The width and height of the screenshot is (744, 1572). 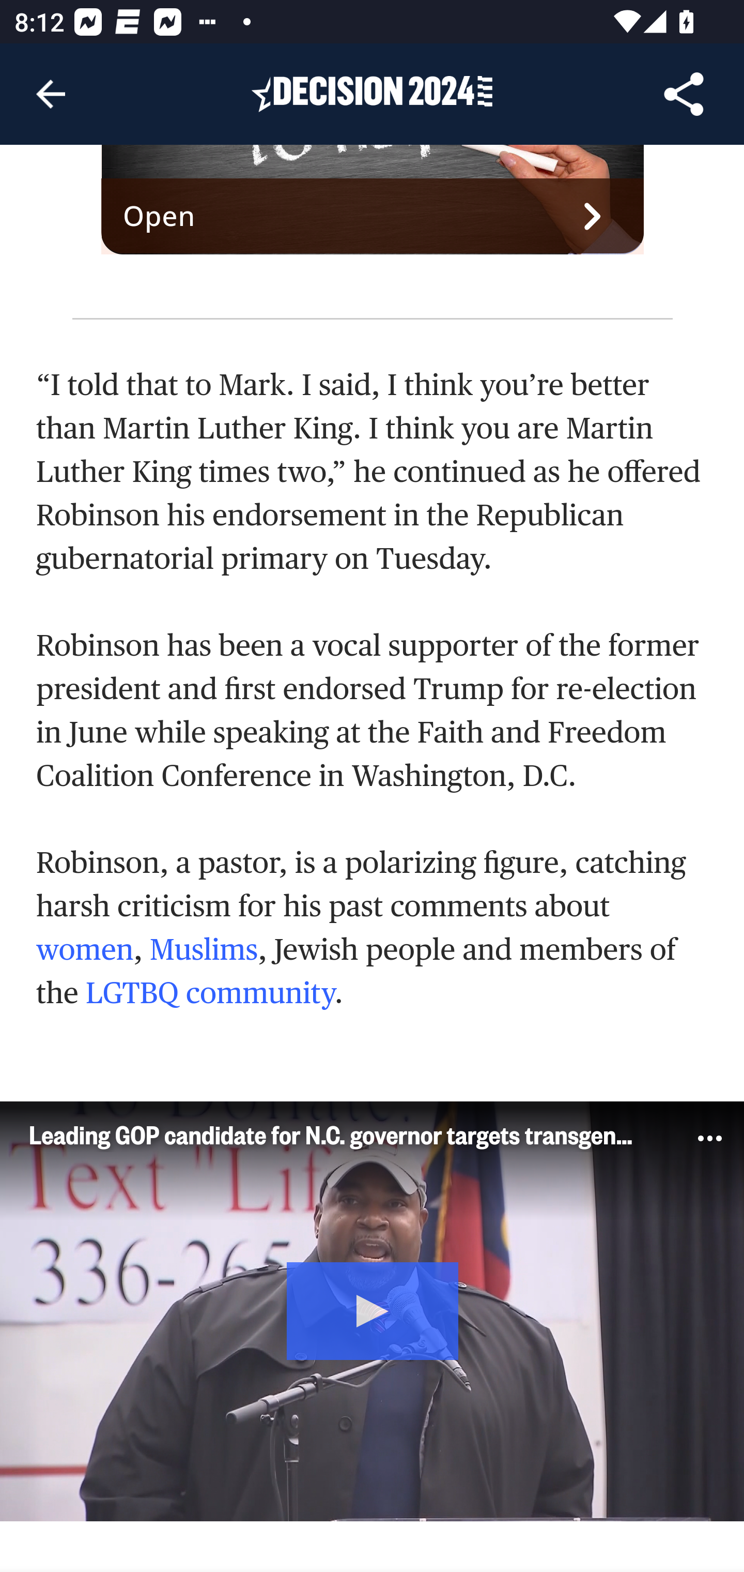 What do you see at coordinates (373, 1309) in the screenshot?
I see `Play` at bounding box center [373, 1309].